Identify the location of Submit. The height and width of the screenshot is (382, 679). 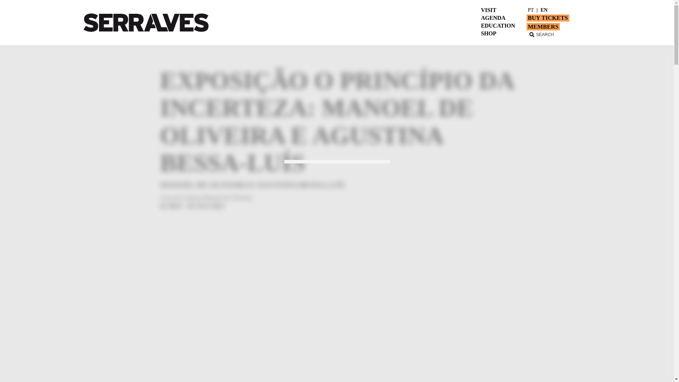
(191, 13).